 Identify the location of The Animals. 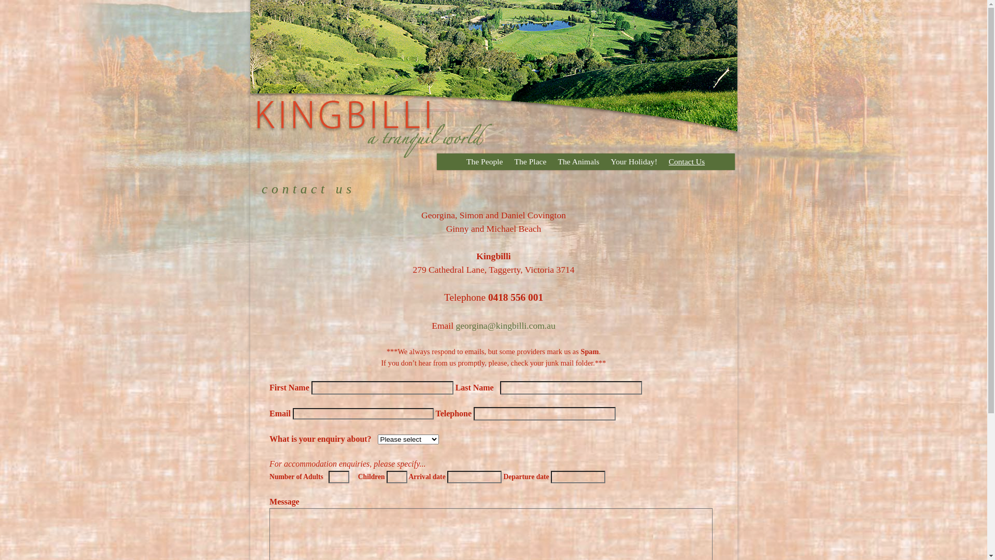
(578, 162).